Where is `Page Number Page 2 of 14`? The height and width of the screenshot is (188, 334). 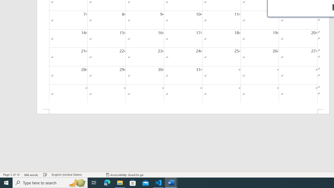
Page Number Page 2 of 14 is located at coordinates (11, 174).